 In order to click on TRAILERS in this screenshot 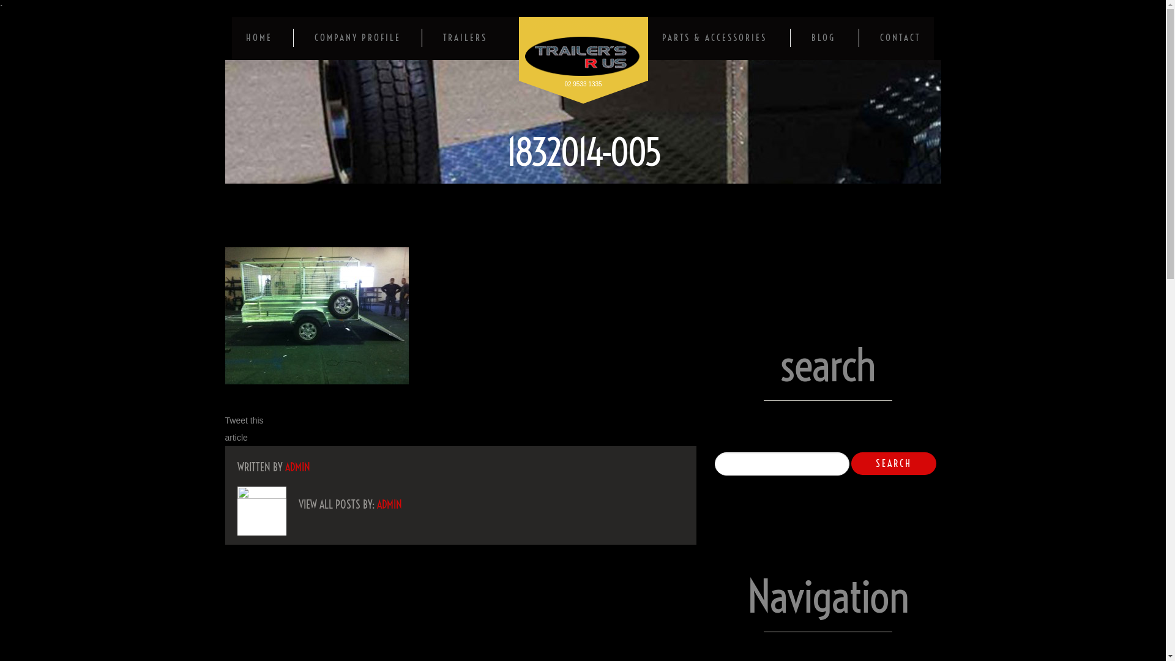, I will do `click(465, 38)`.